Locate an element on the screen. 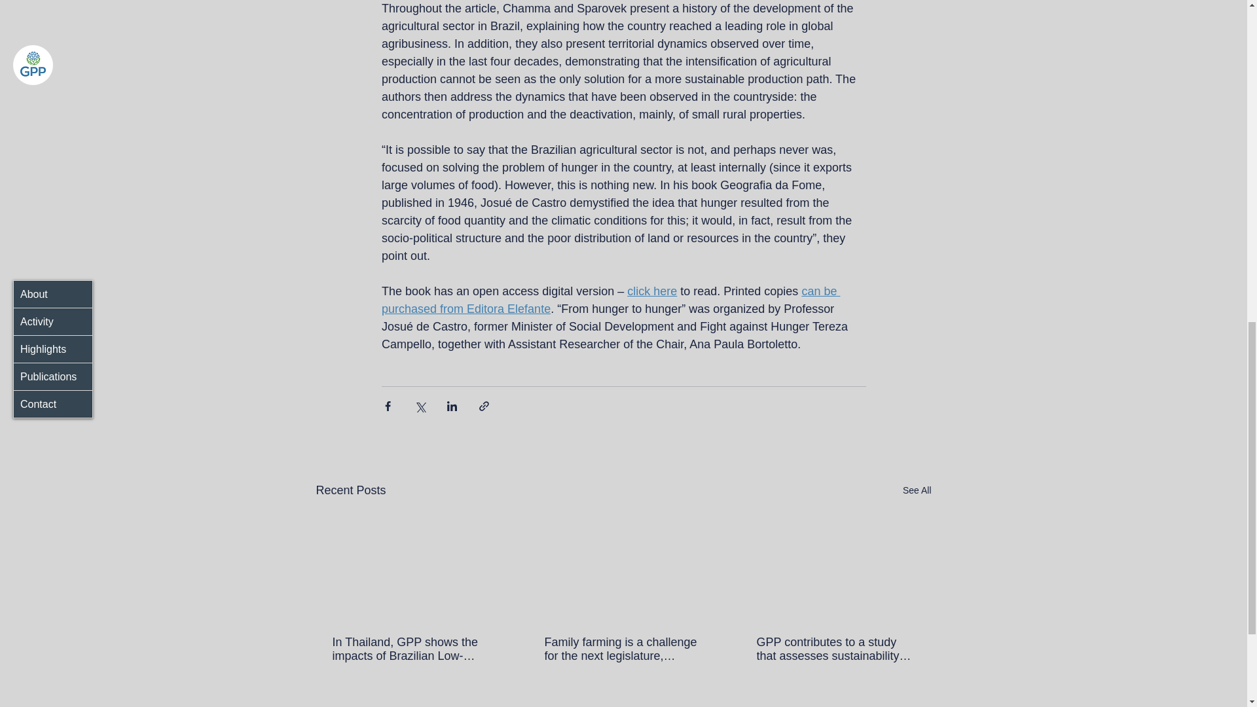  click here is located at coordinates (652, 291).